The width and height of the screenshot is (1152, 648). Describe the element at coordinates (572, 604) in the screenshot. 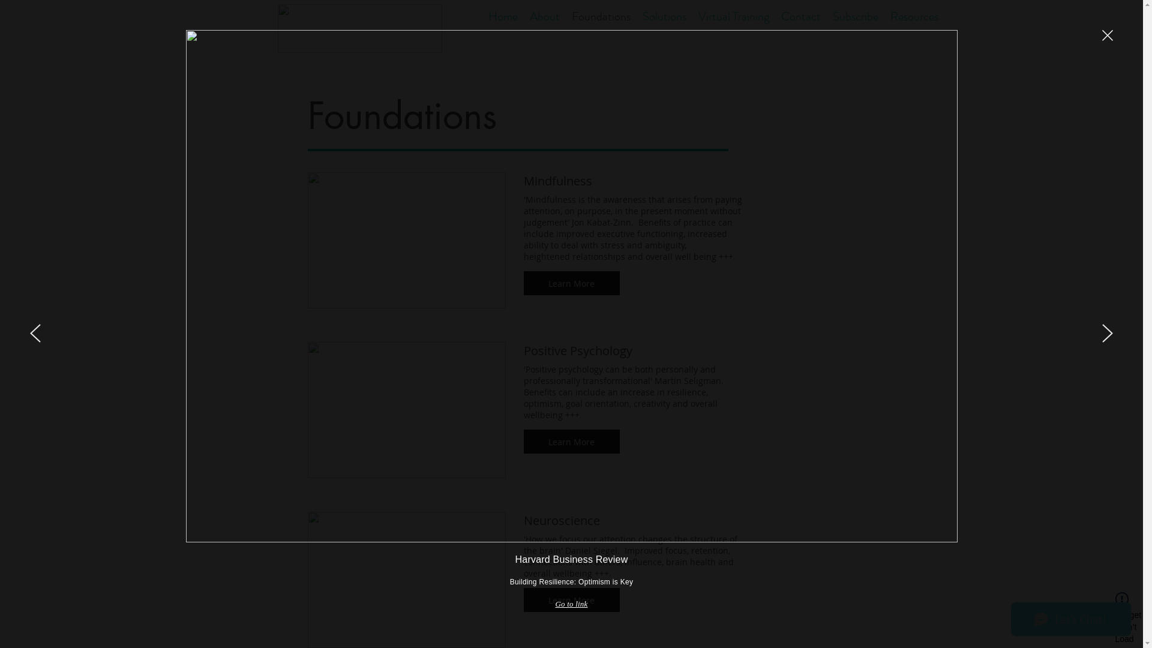

I see `Go to link` at that location.